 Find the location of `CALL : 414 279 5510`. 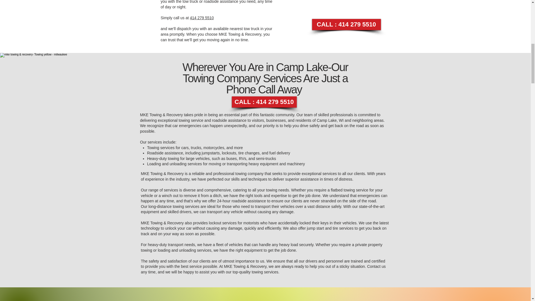

CALL : 414 279 5510 is located at coordinates (264, 102).